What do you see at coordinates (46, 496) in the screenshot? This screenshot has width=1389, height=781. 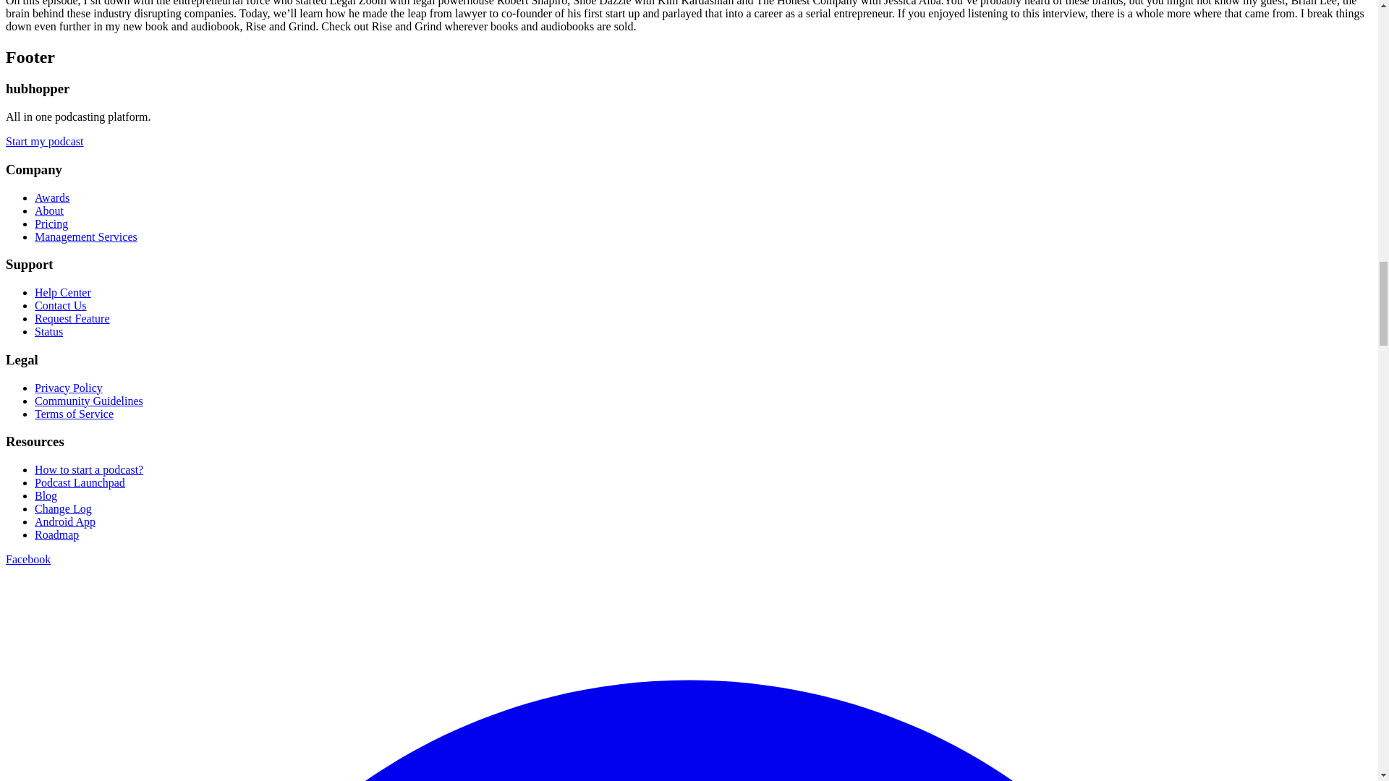 I see `Blog` at bounding box center [46, 496].